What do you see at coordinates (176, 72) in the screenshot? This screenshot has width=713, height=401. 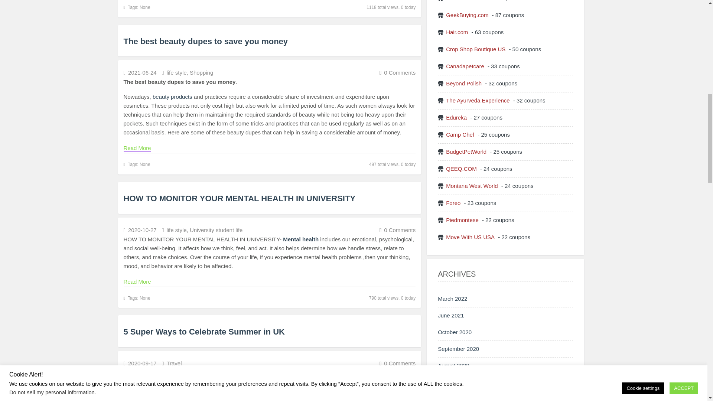 I see `life style` at bounding box center [176, 72].